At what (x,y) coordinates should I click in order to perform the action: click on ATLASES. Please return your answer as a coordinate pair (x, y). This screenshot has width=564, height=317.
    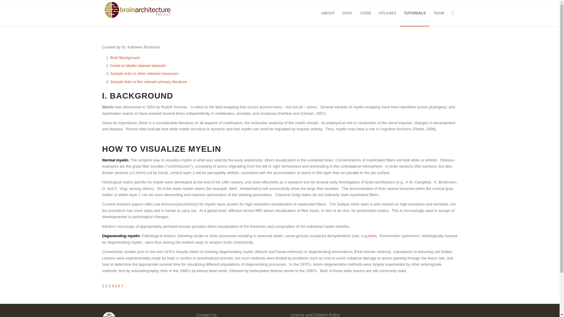
    Looking at the image, I should click on (388, 13).